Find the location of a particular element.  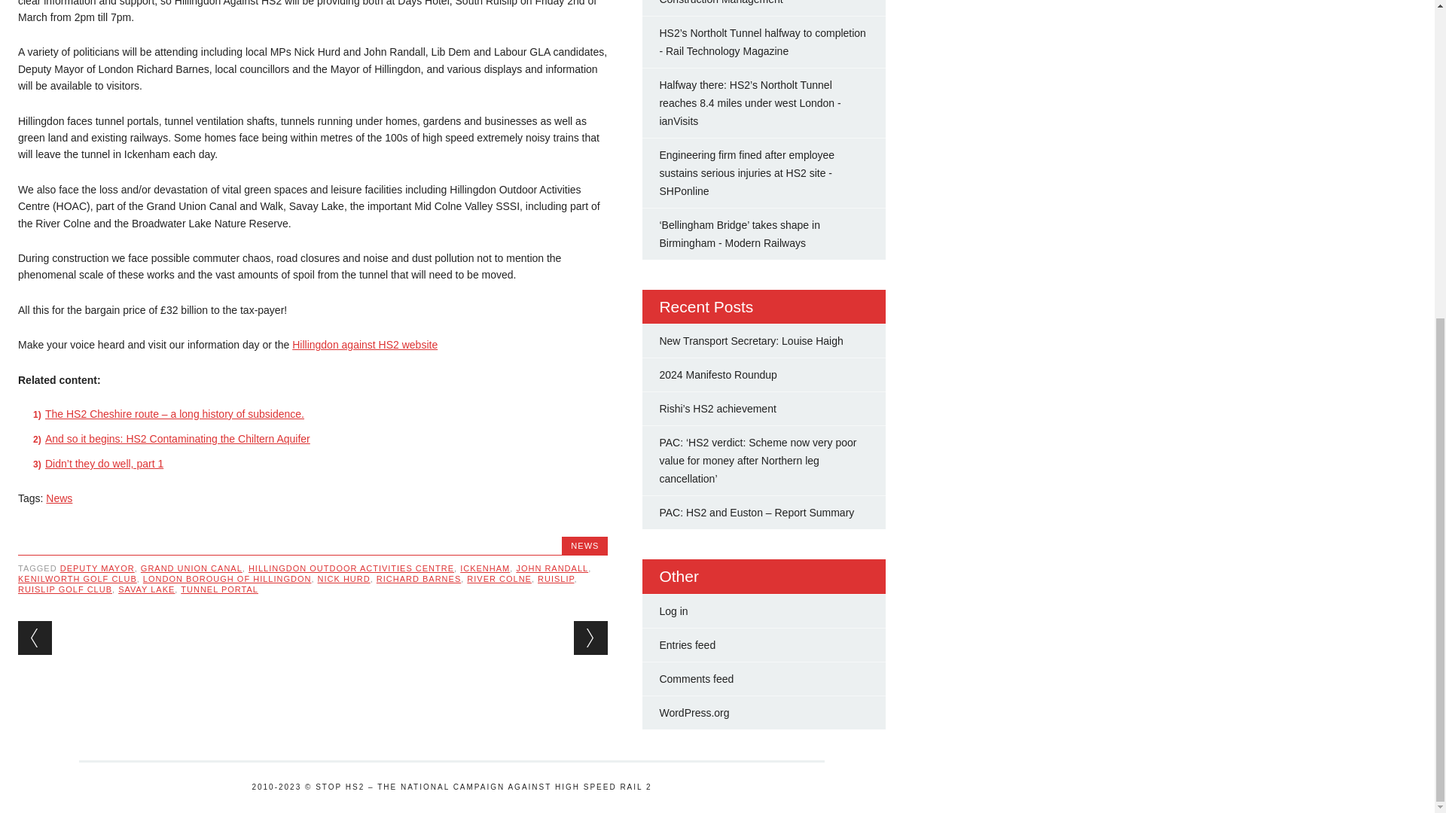

TUNNEL PORTAL is located at coordinates (220, 589).